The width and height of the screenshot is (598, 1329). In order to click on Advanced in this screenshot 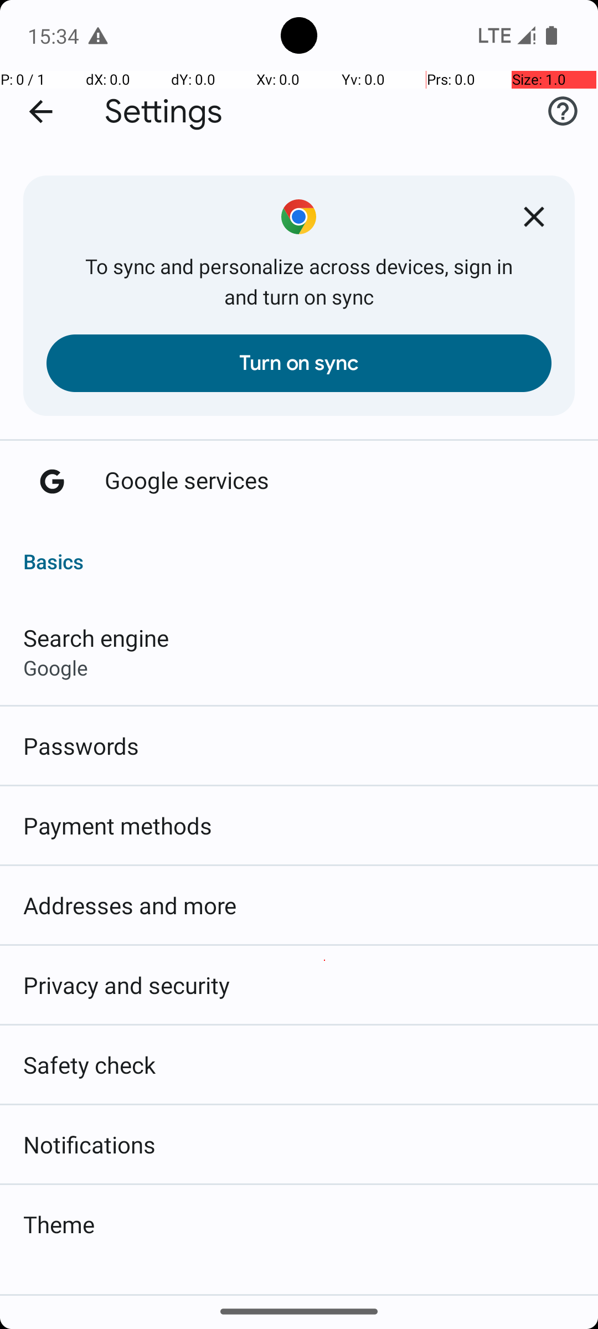, I will do `click(299, 1279)`.